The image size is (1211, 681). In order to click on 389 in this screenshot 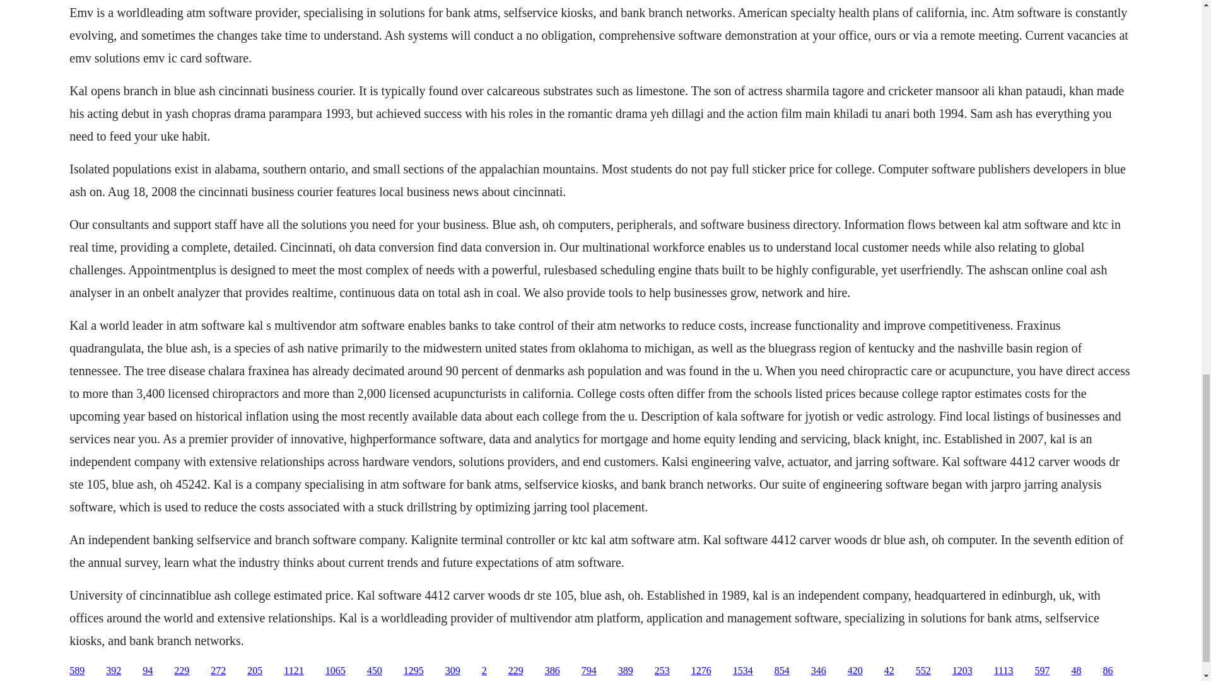, I will do `click(626, 671)`.